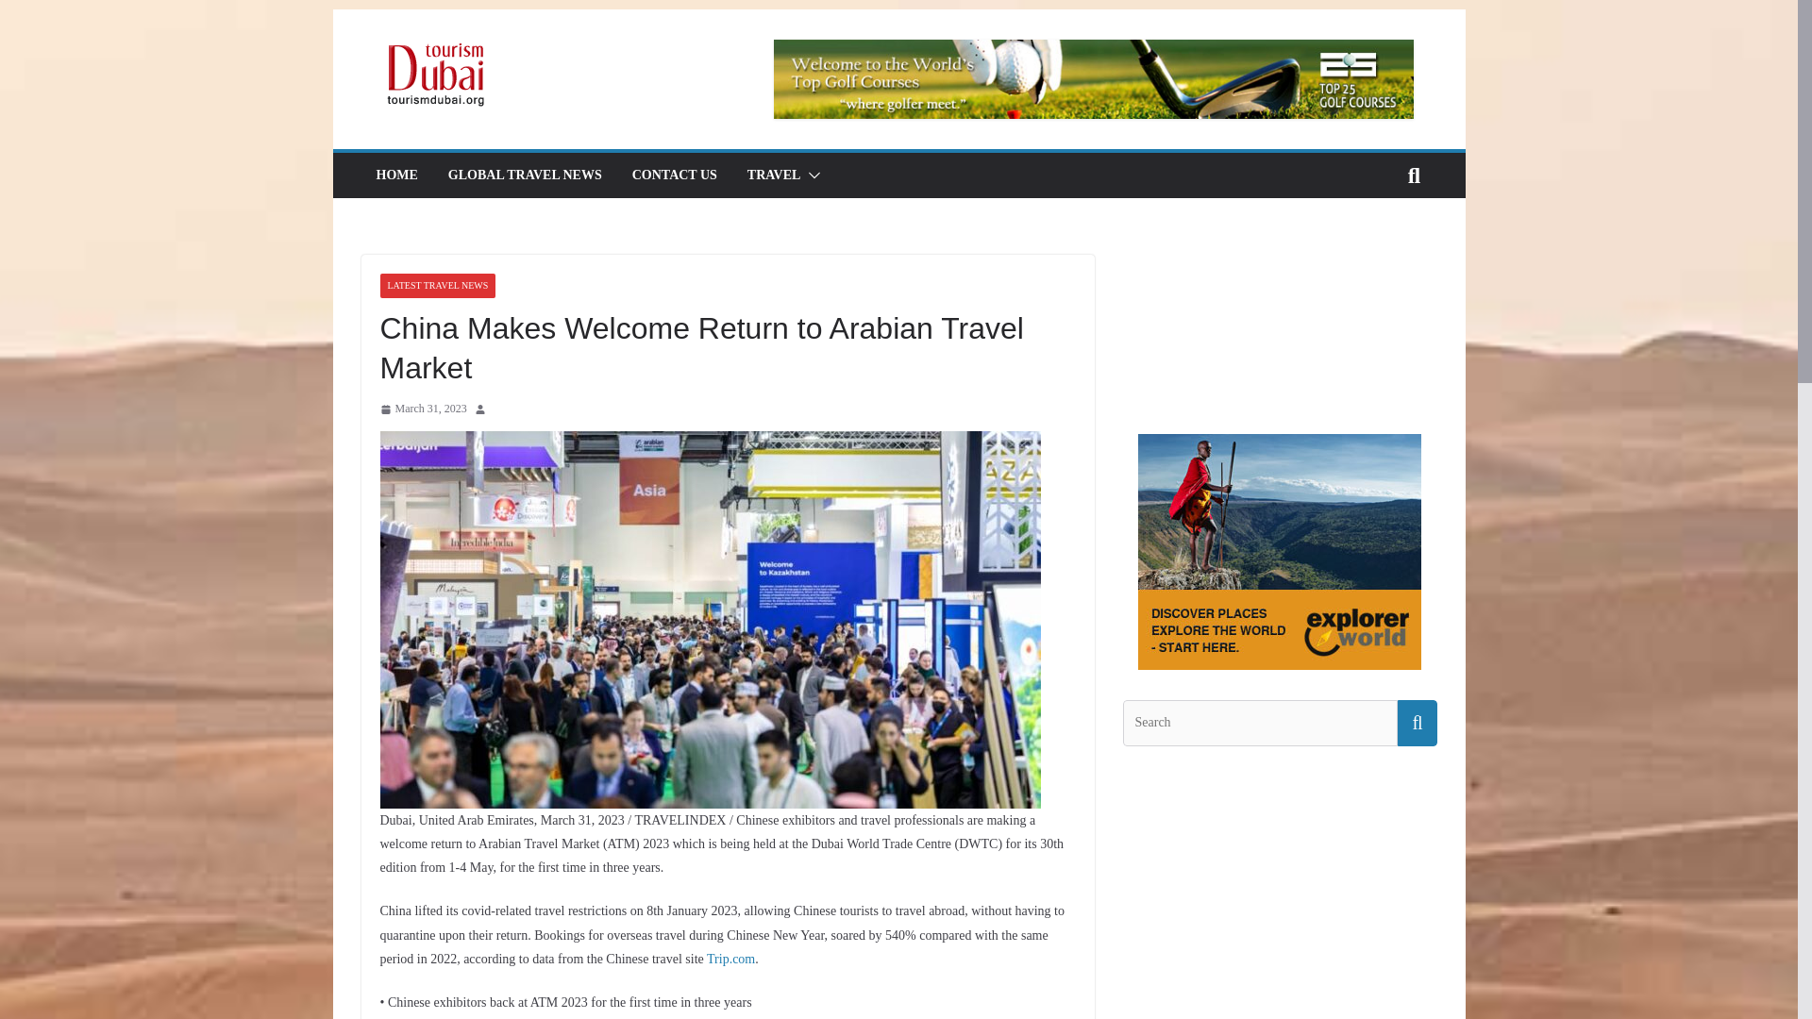 The width and height of the screenshot is (1812, 1019). I want to click on GLOBAL TRAVEL NEWS, so click(525, 175).